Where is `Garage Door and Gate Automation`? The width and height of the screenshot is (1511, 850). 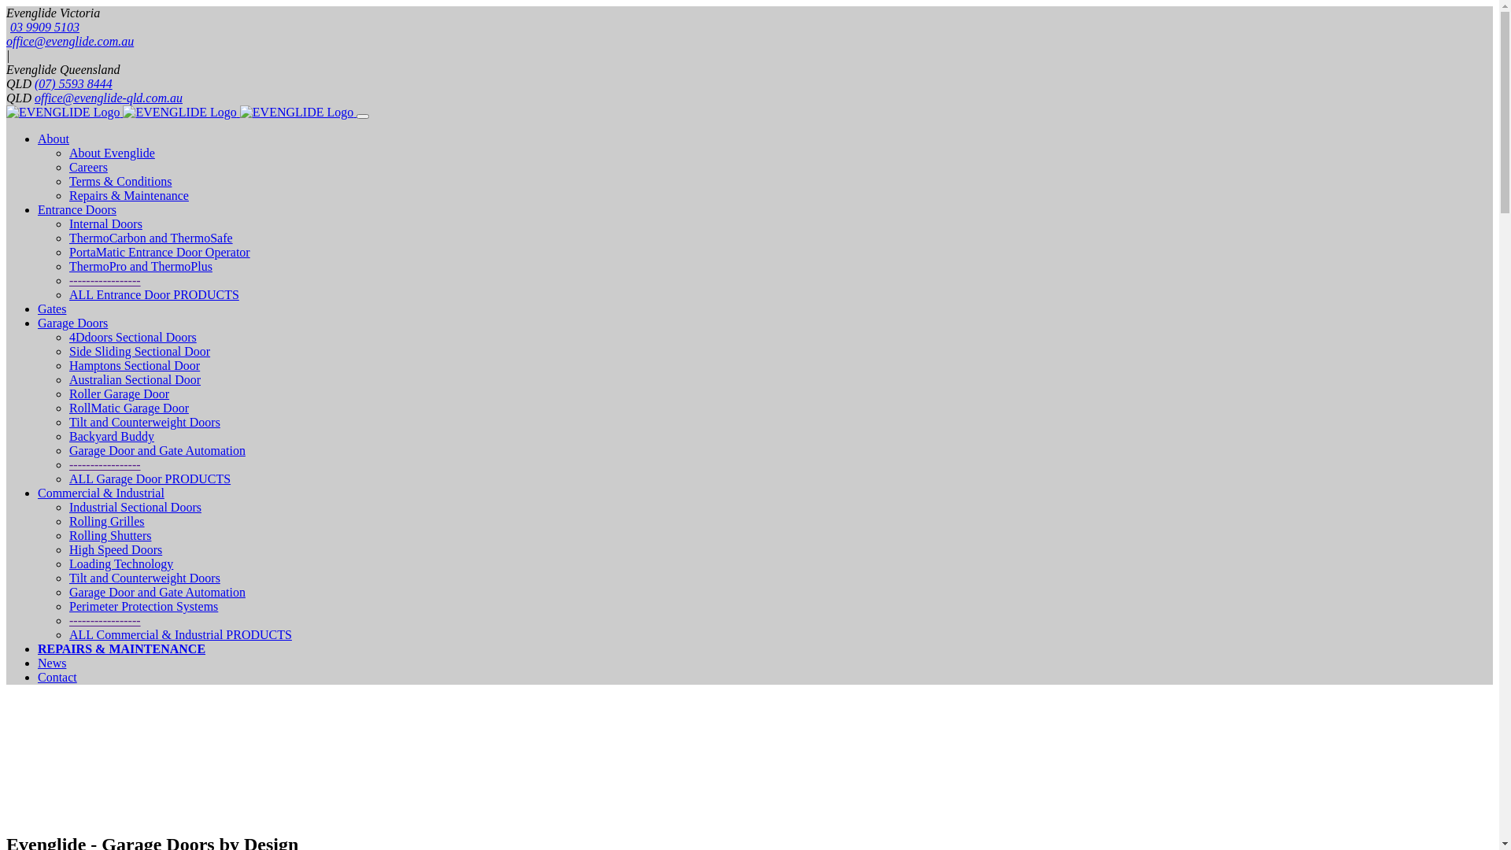
Garage Door and Gate Automation is located at coordinates (157, 450).